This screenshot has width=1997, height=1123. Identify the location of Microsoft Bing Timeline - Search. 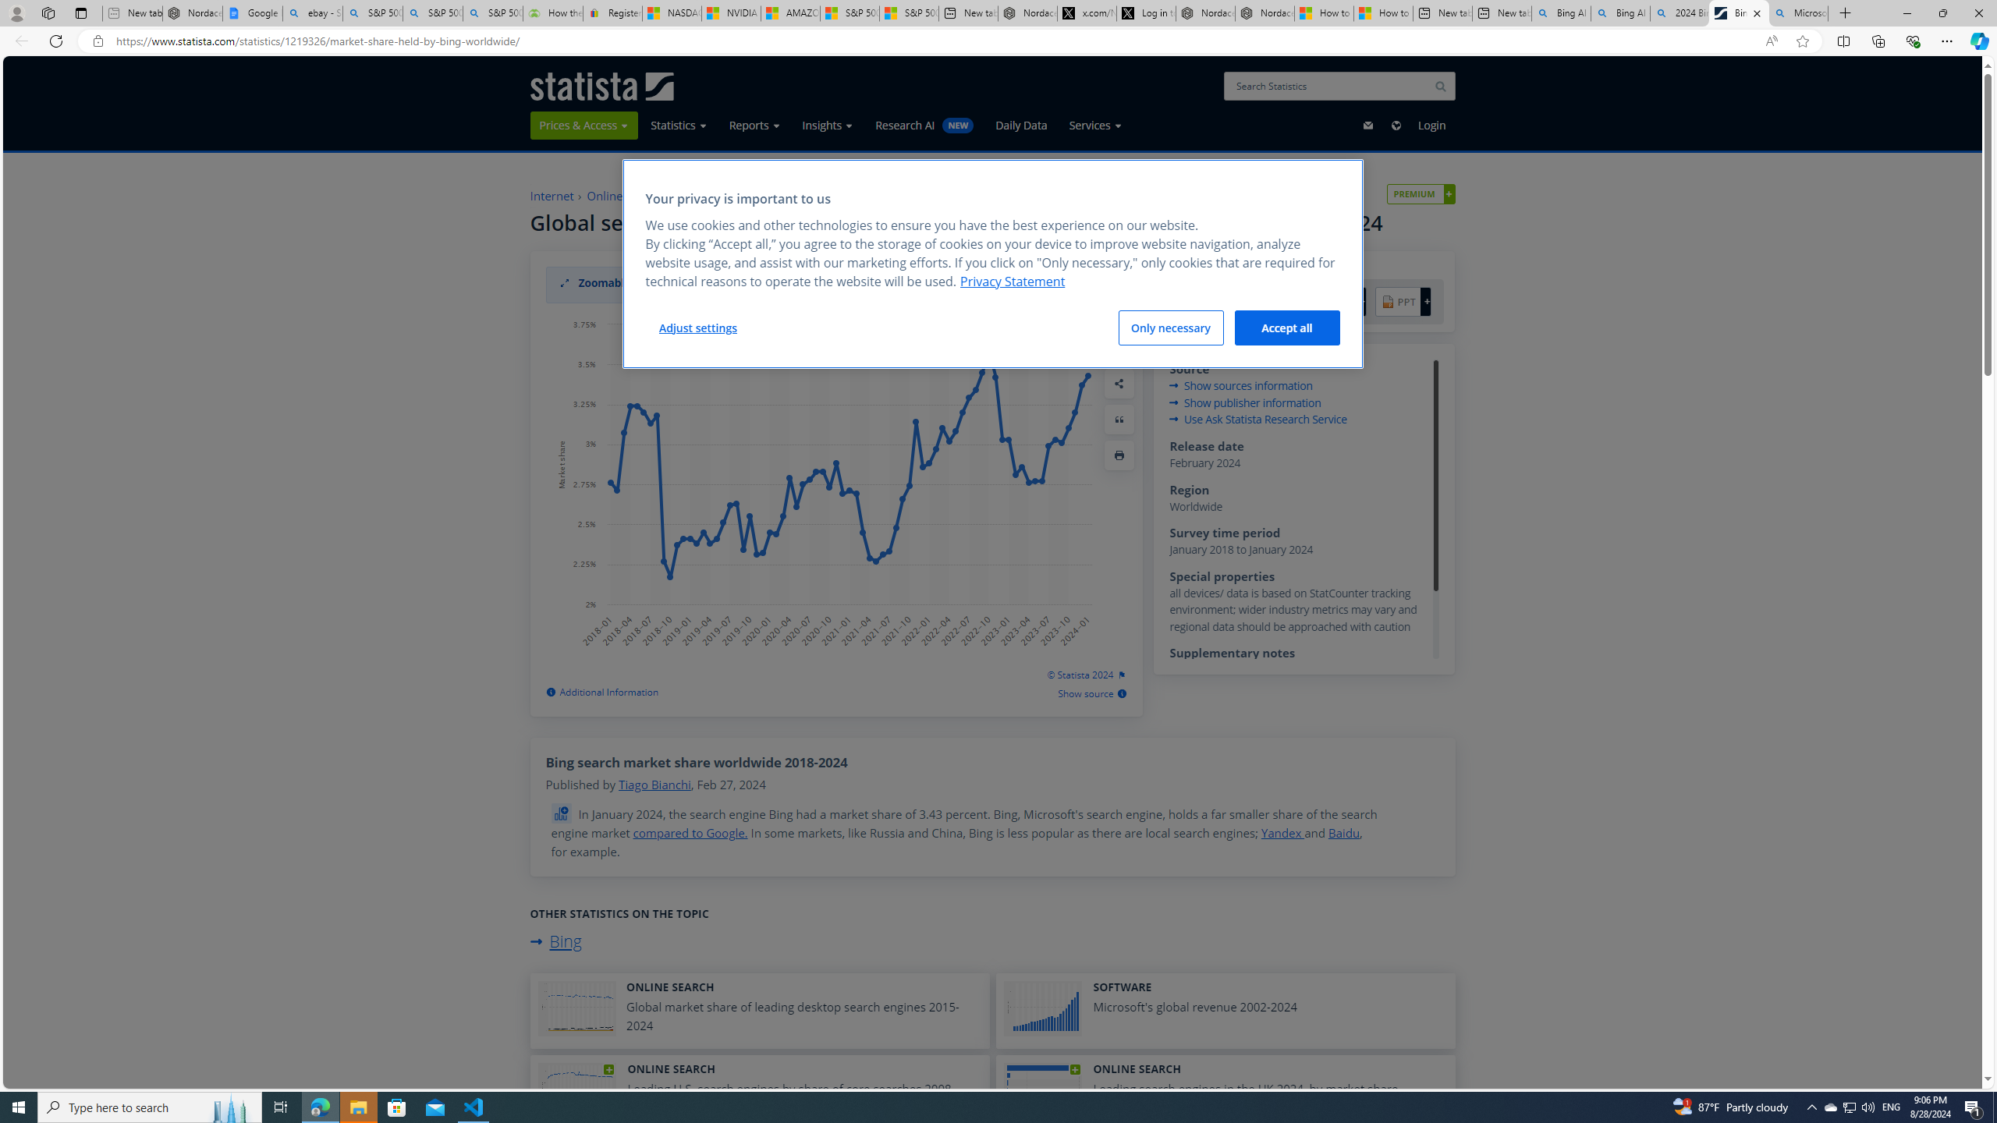
(1797, 13).